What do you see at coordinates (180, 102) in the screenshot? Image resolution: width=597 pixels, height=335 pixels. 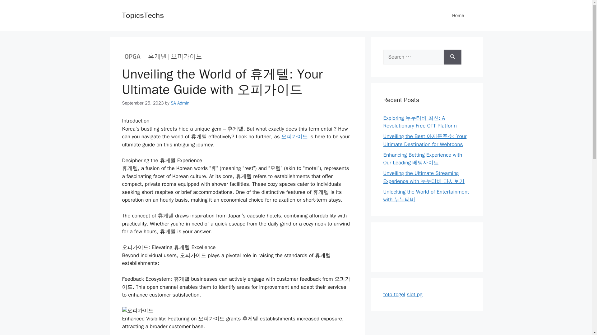 I see `SA Admin` at bounding box center [180, 102].